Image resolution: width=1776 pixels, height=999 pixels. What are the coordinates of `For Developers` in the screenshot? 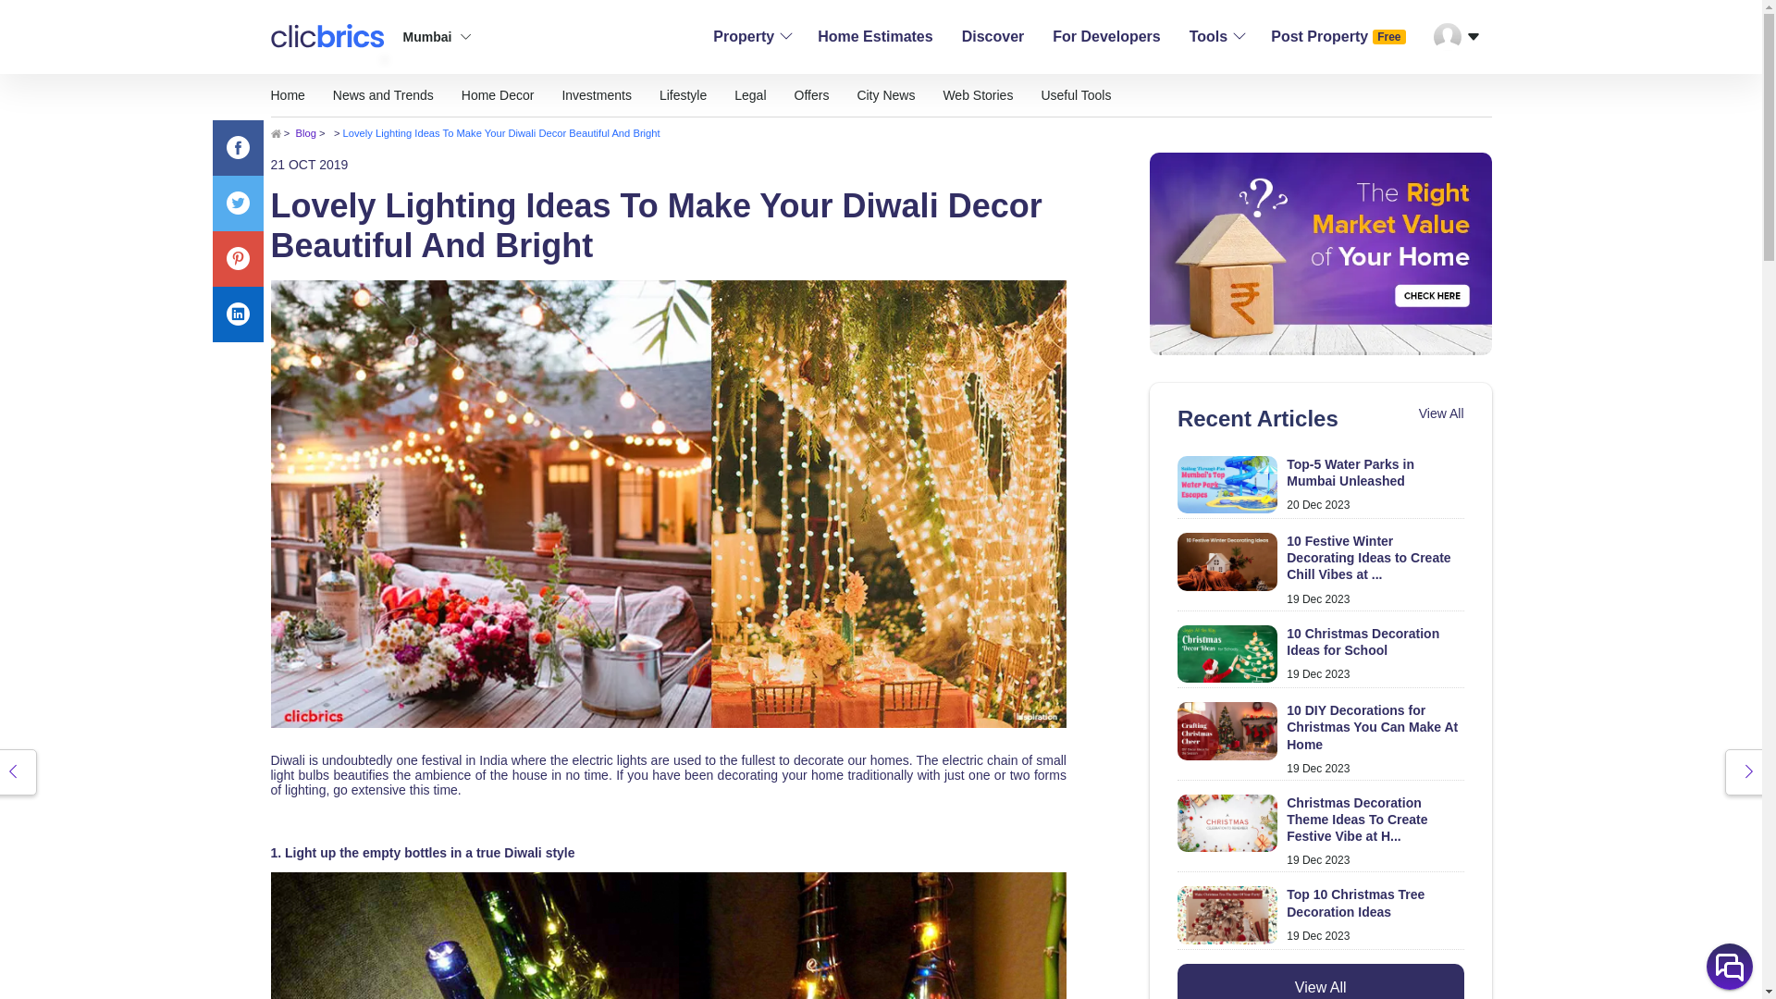 It's located at (1320, 487).